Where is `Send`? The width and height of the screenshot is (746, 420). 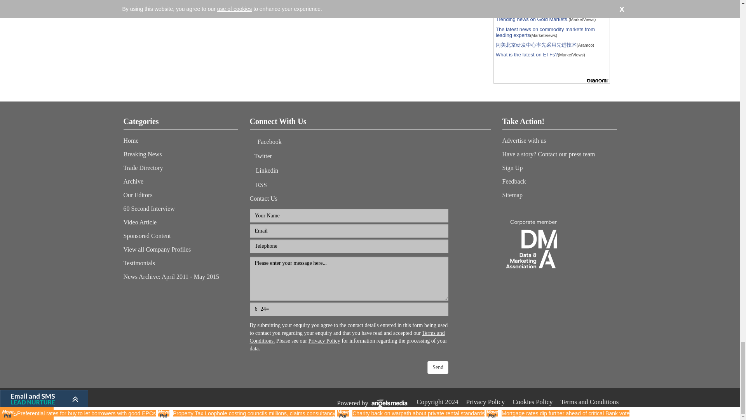
Send is located at coordinates (437, 367).